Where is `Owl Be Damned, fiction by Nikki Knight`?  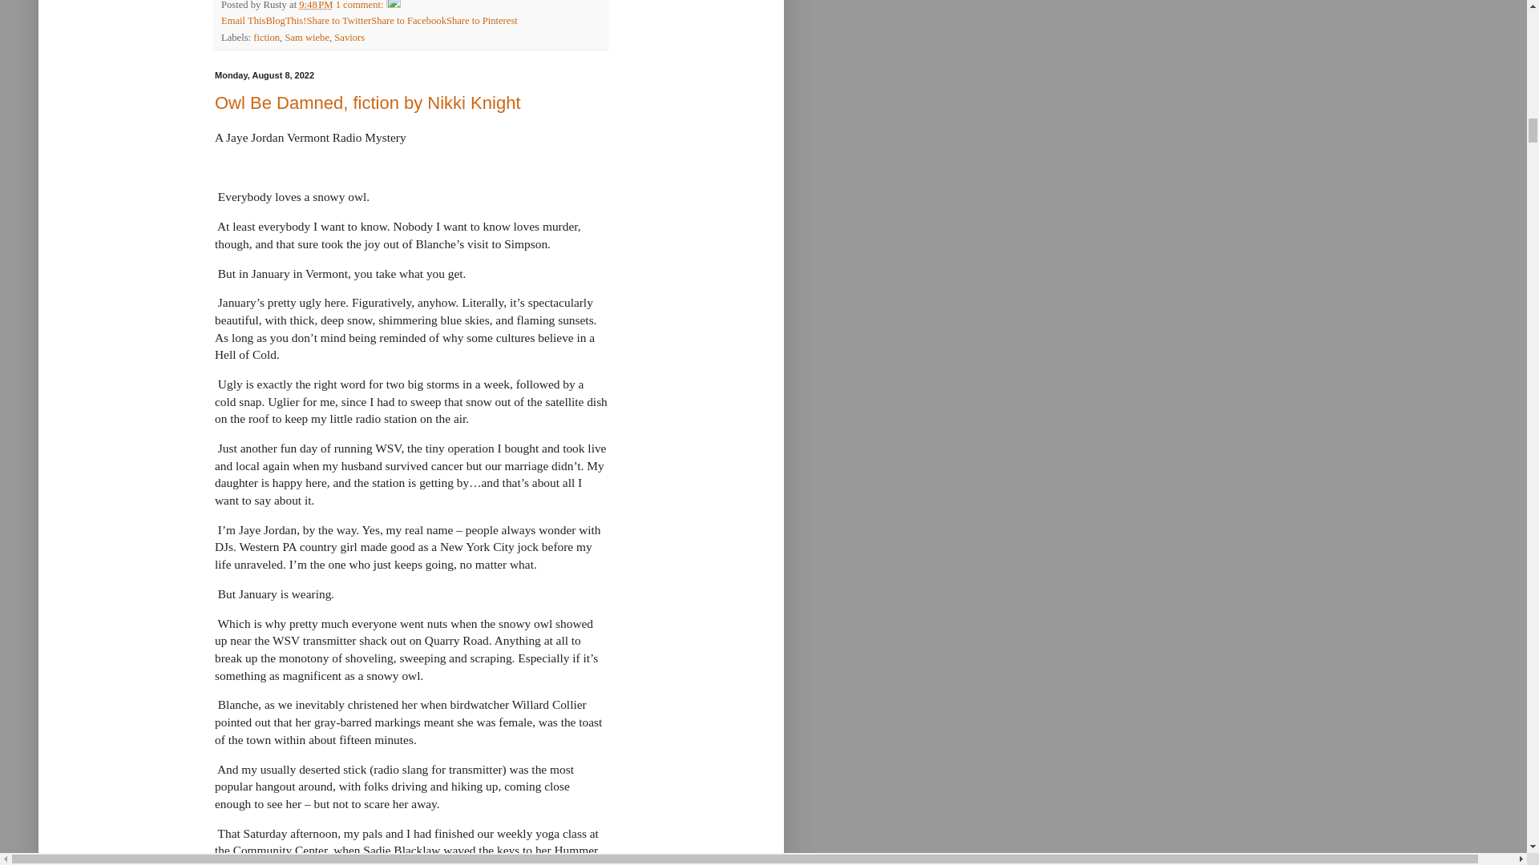 Owl Be Damned, fiction by Nikki Knight is located at coordinates (368, 103).